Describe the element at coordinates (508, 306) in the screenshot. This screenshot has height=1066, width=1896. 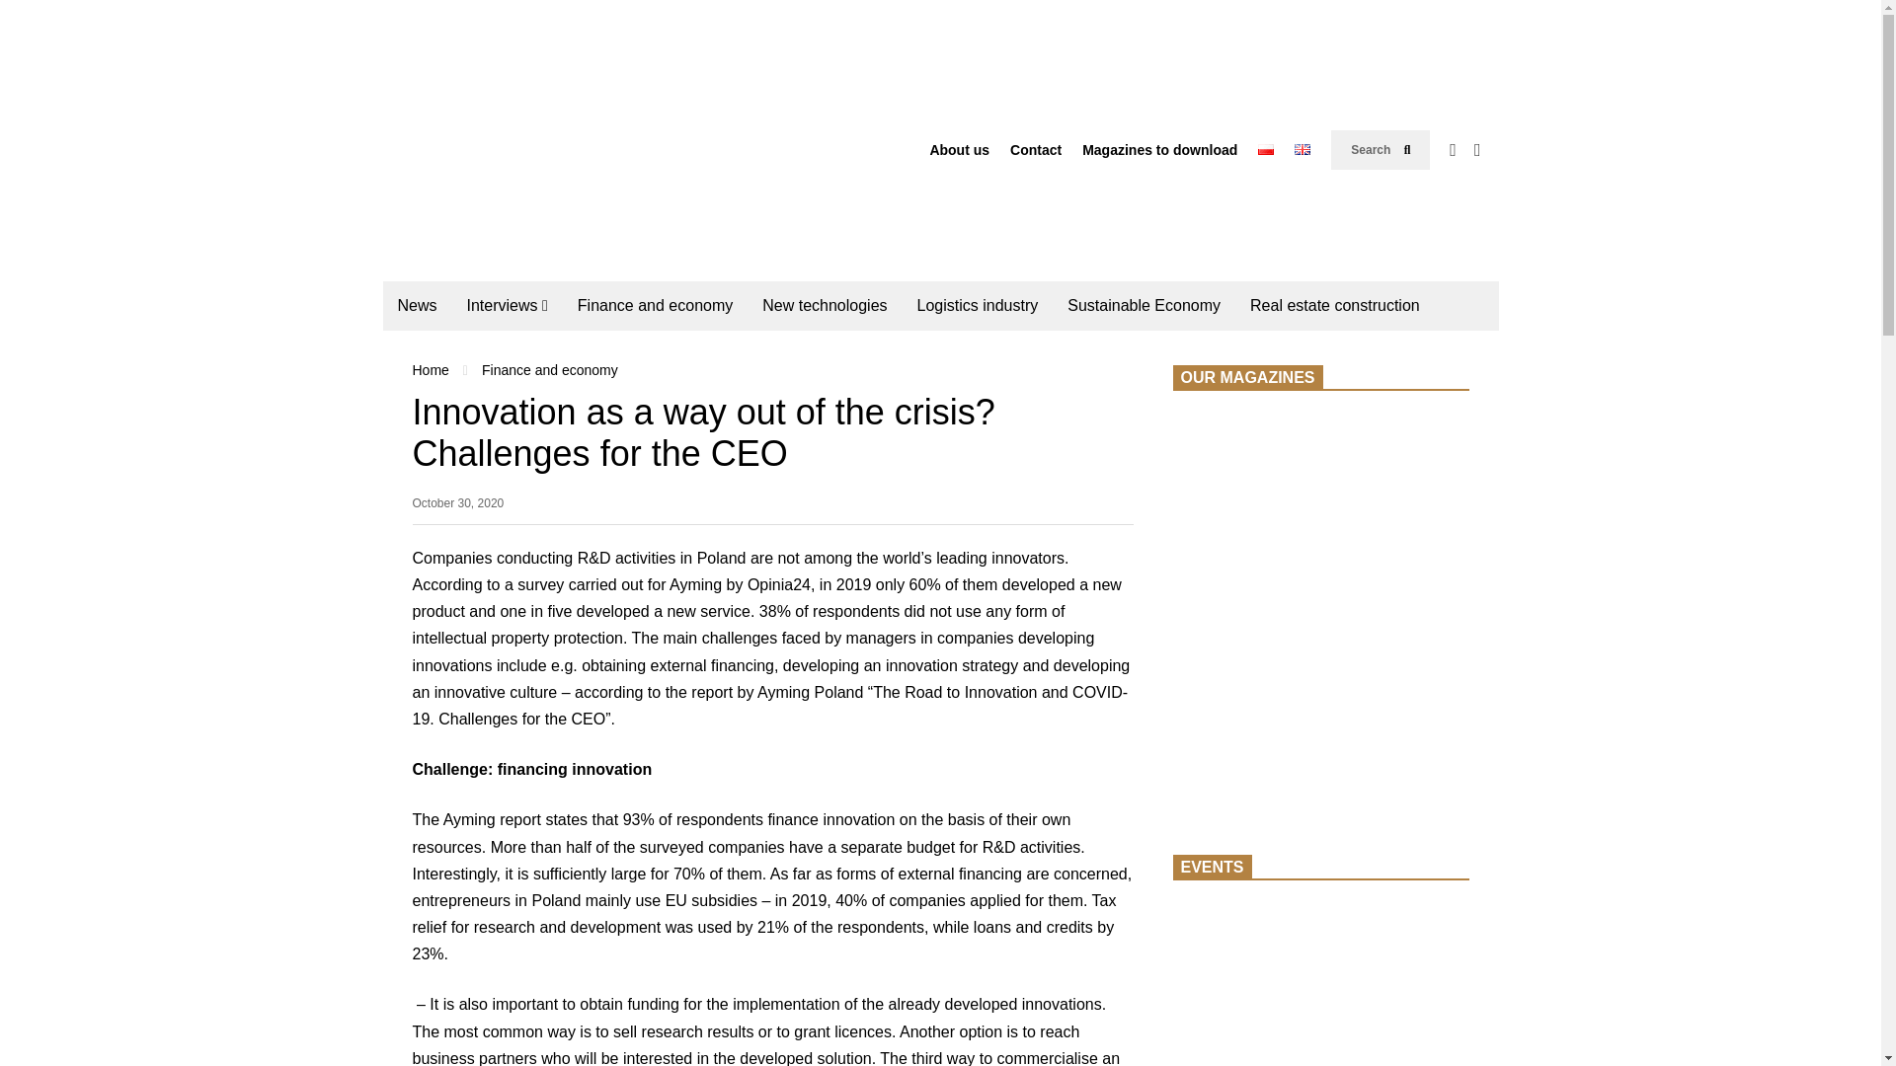
I see `Interviews` at that location.